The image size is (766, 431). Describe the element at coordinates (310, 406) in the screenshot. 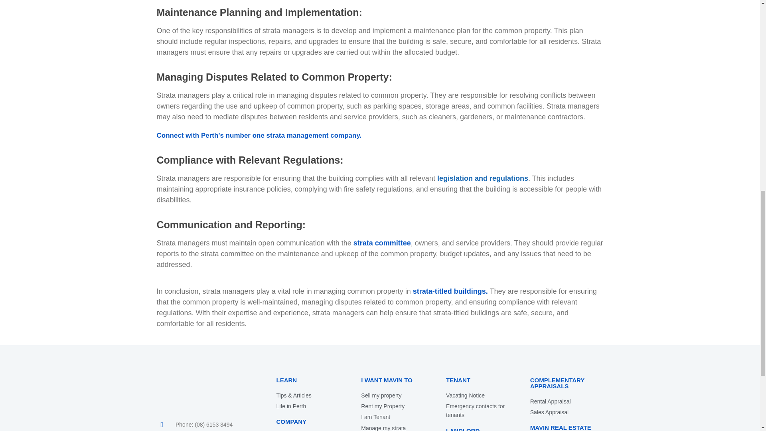

I see `Life in Perth` at that location.